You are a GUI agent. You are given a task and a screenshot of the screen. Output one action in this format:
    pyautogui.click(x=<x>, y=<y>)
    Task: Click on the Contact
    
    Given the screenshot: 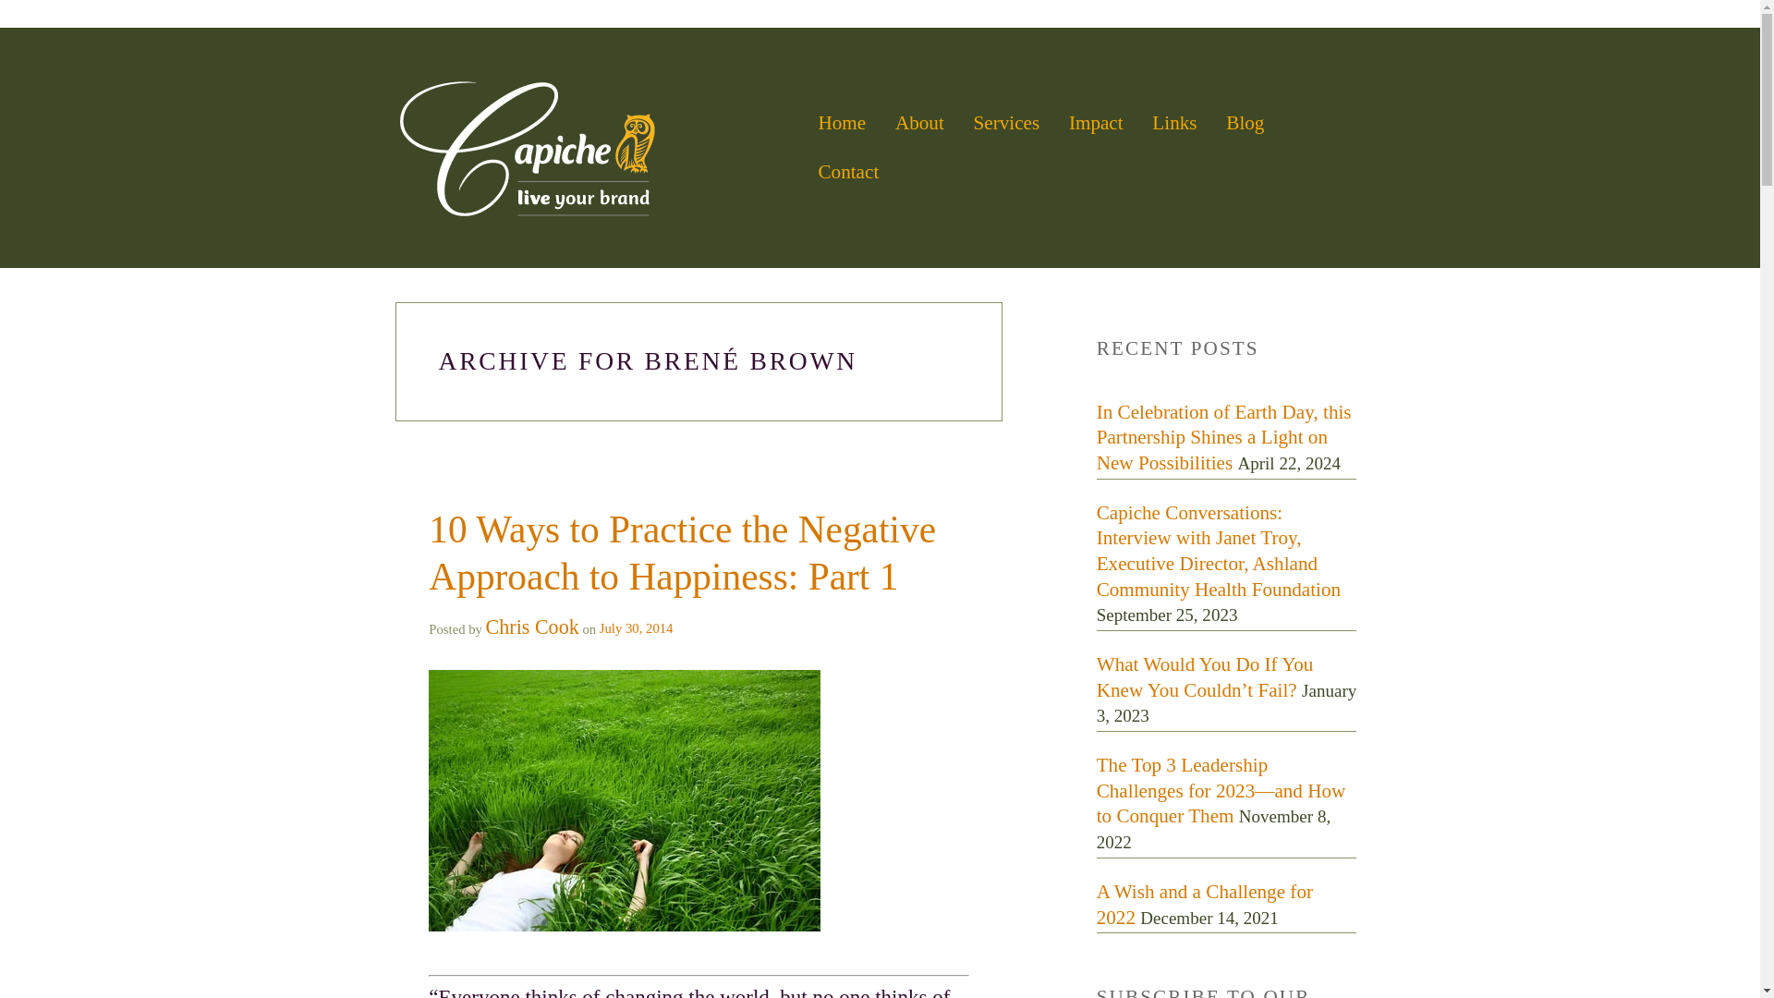 What is the action you would take?
    pyautogui.click(x=848, y=172)
    